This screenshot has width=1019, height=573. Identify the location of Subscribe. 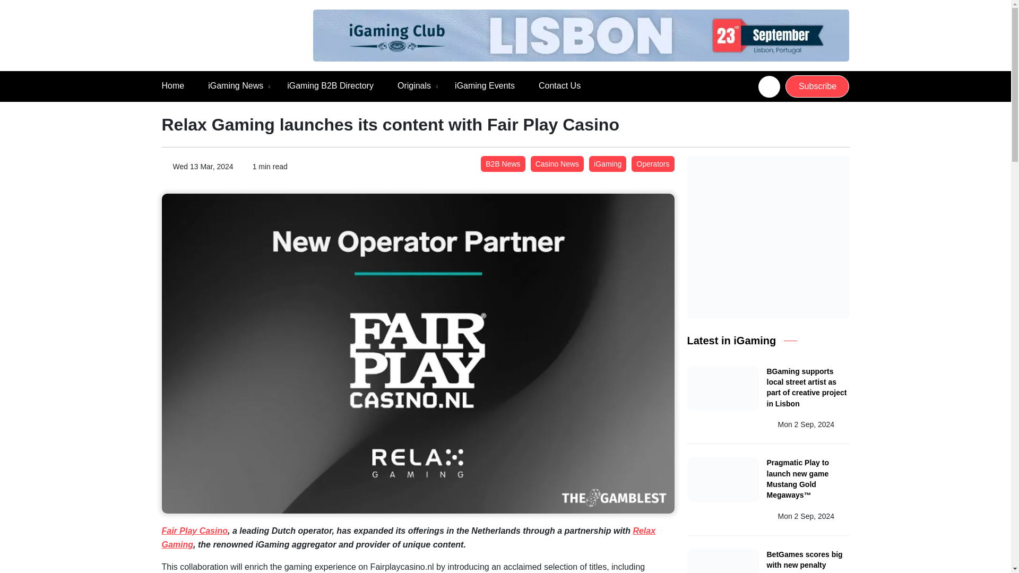
(817, 86).